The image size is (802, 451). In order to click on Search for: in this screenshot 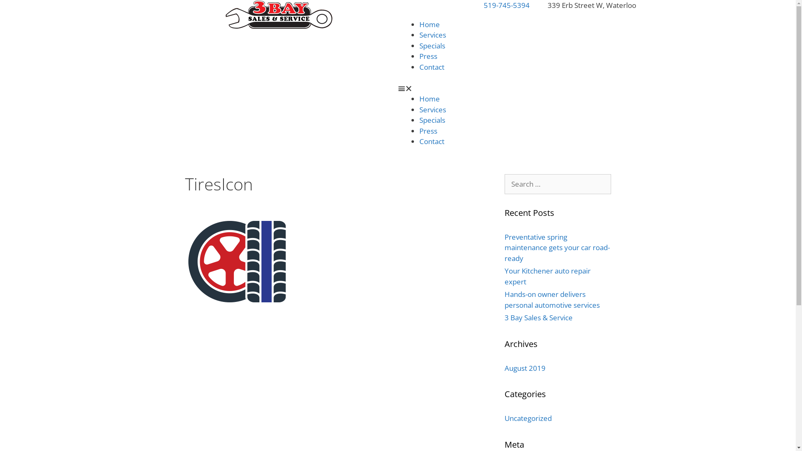, I will do `click(558, 184)`.